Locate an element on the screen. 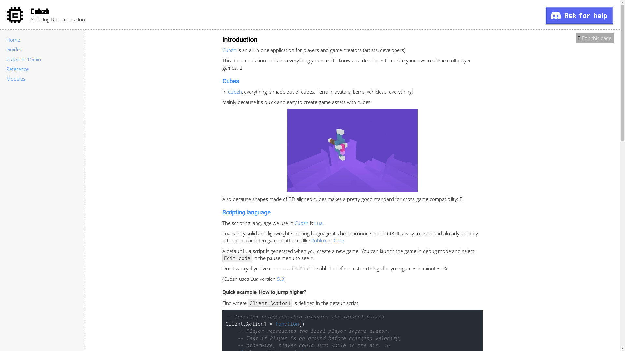  Edit this page is located at coordinates (597, 38).